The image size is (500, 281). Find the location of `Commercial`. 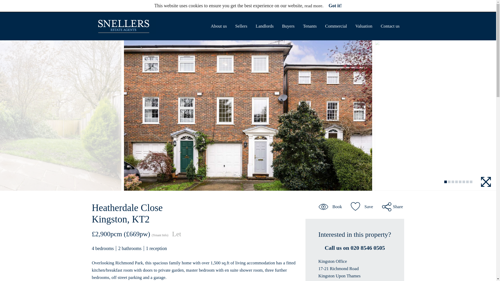

Commercial is located at coordinates (336, 26).